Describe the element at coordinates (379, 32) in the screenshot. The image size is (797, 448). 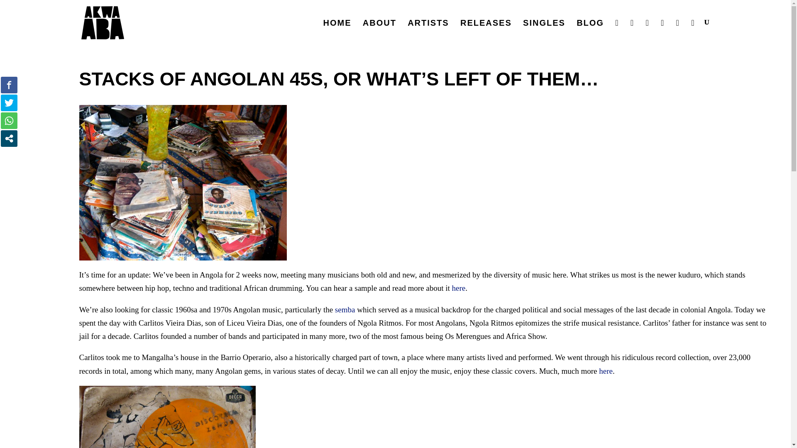
I see `ABOUT` at that location.